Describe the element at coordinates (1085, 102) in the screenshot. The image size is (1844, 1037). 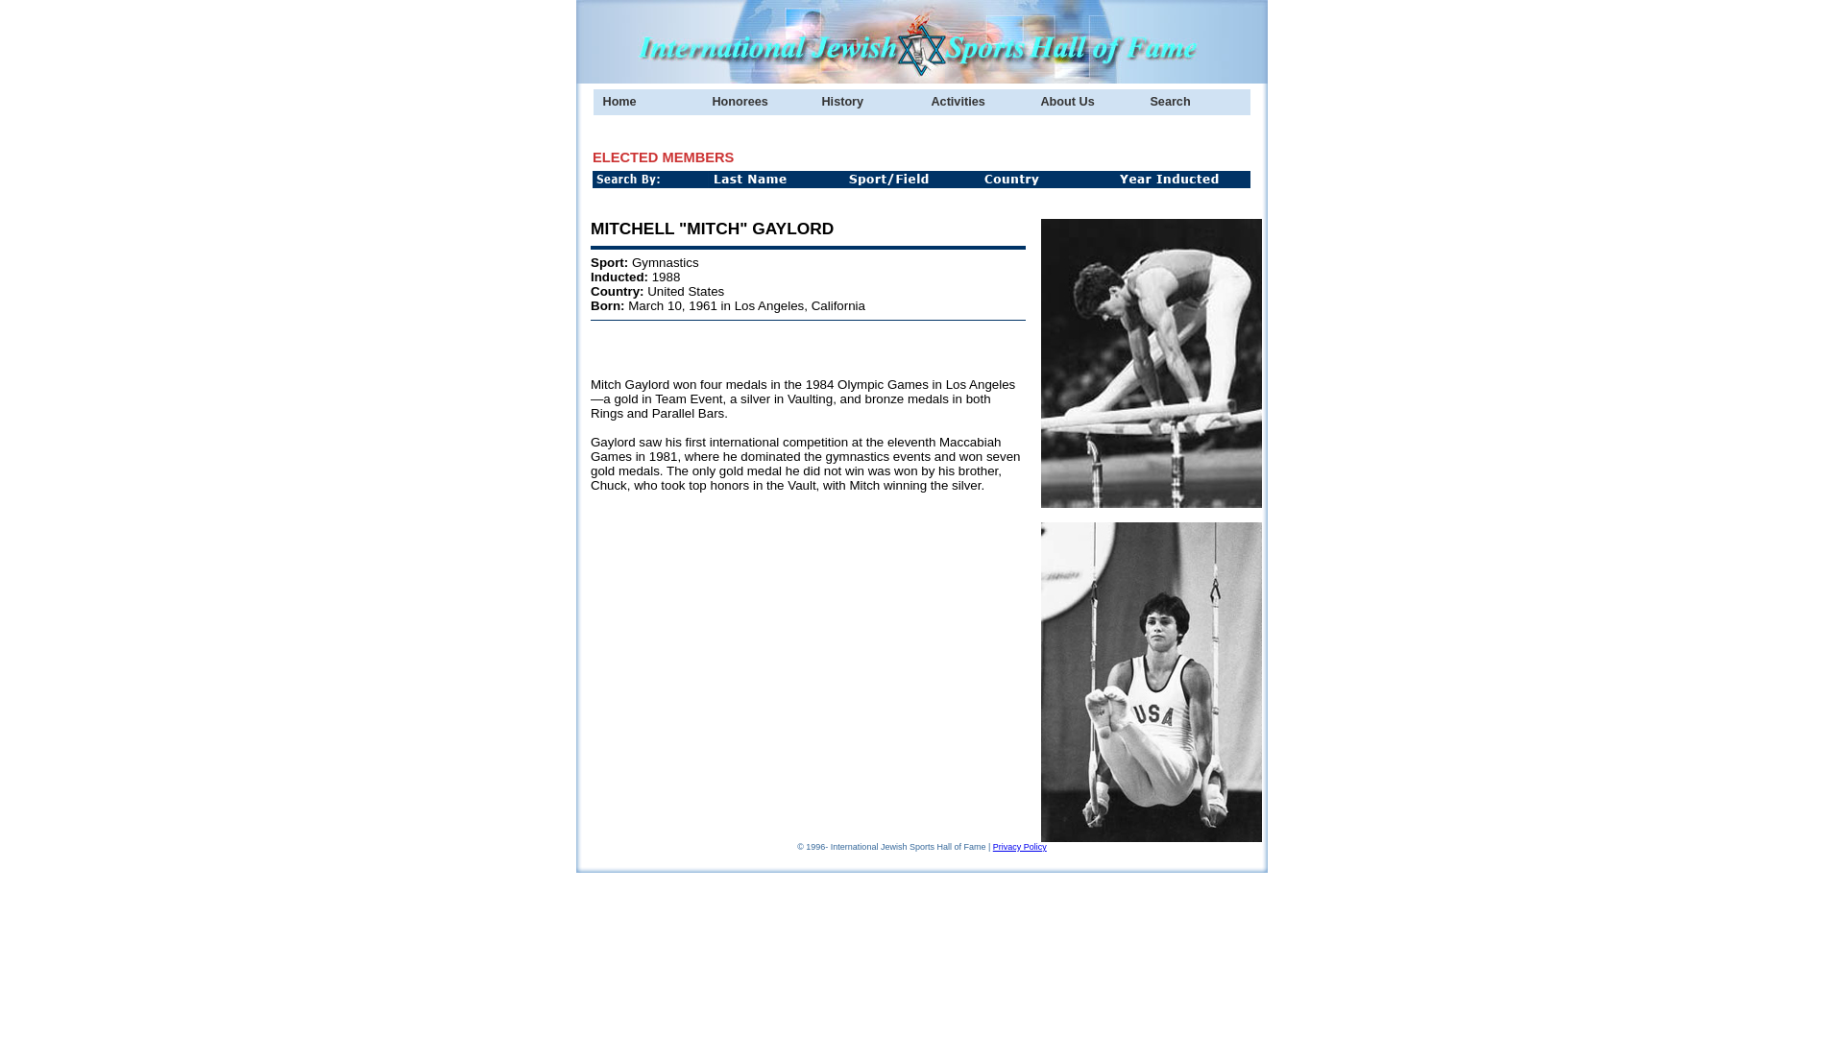
I see `About Us` at that location.